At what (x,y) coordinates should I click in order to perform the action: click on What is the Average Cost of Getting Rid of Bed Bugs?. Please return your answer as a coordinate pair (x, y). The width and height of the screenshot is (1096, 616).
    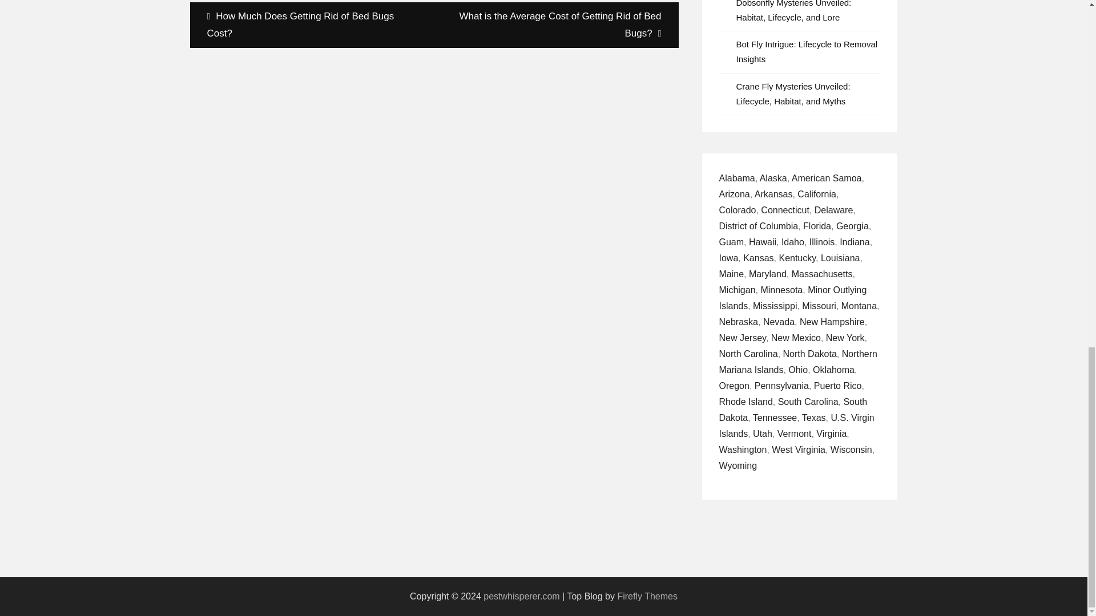
    Looking at the image, I should click on (556, 25).